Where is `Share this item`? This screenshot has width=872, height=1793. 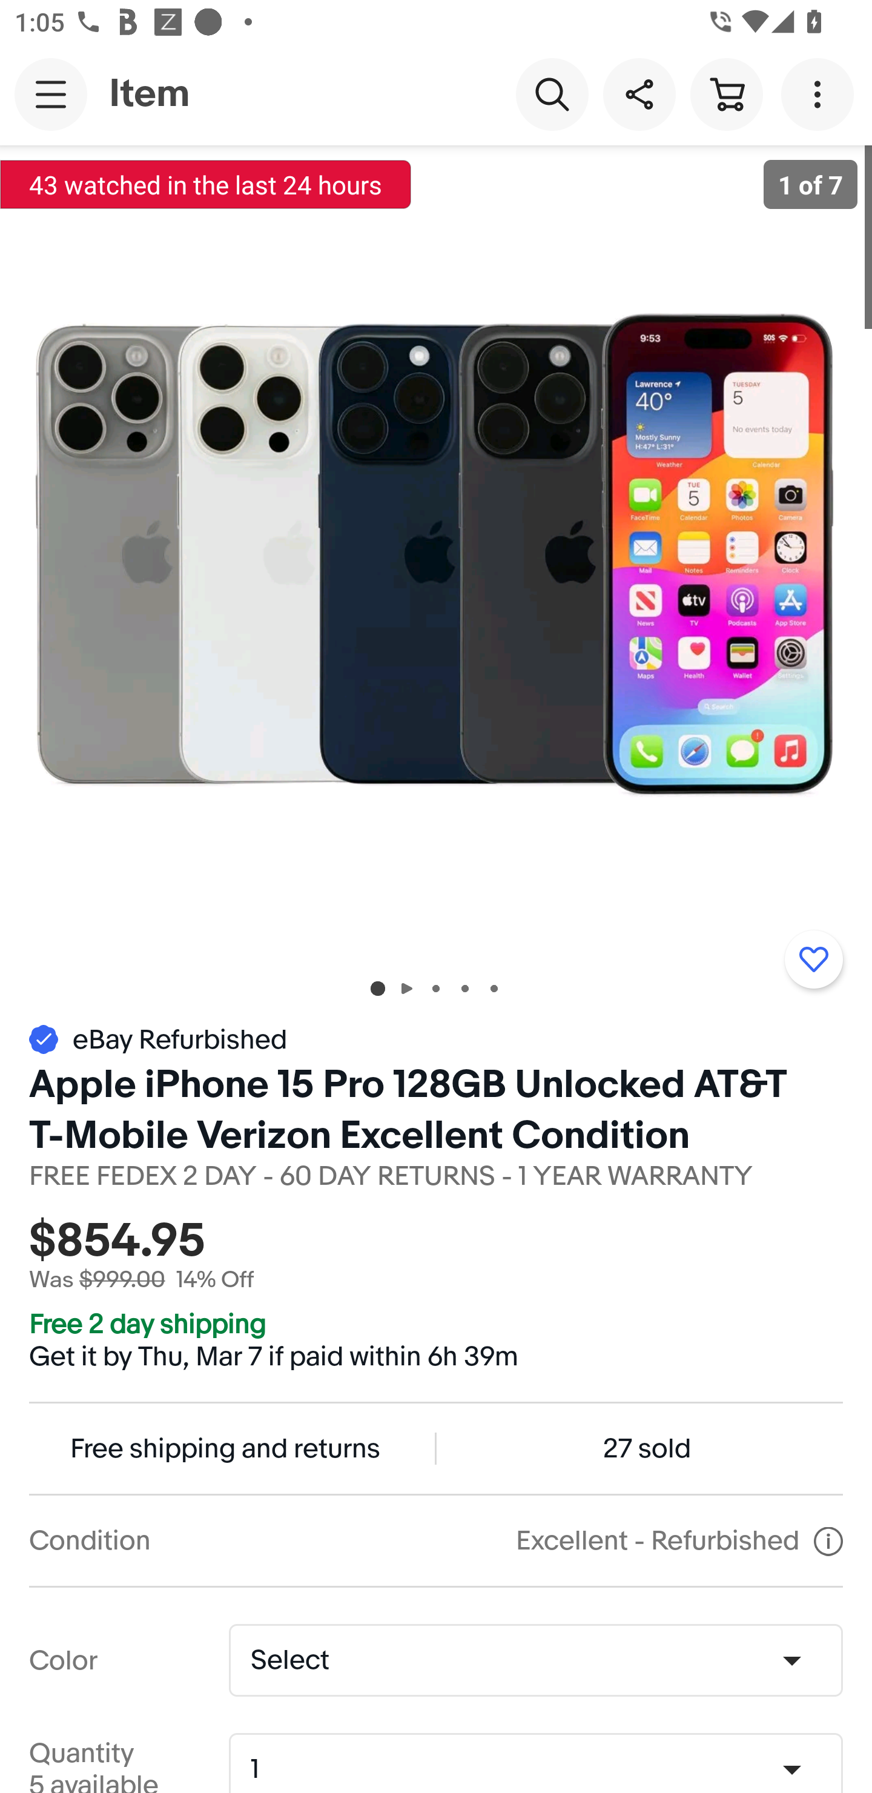
Share this item is located at coordinates (639, 93).